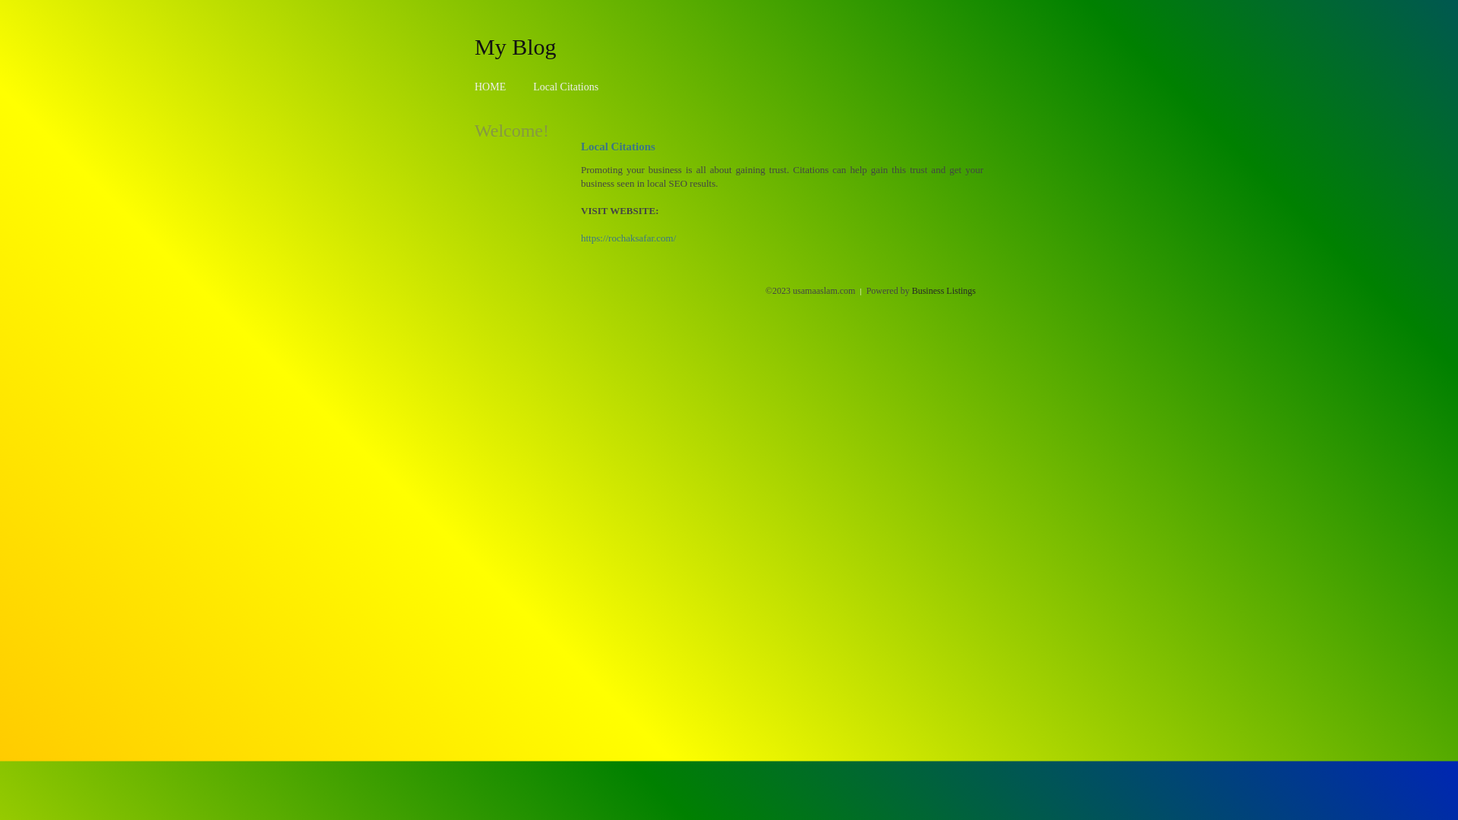 Image resolution: width=1458 pixels, height=820 pixels. I want to click on https://rochaksafar.com/, so click(629, 238).